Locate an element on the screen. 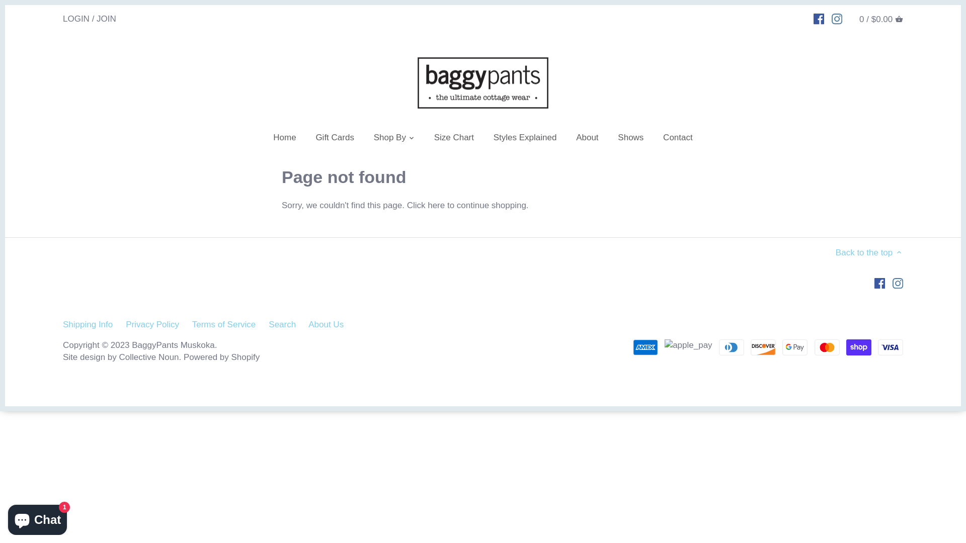  Contact is located at coordinates (678, 139).